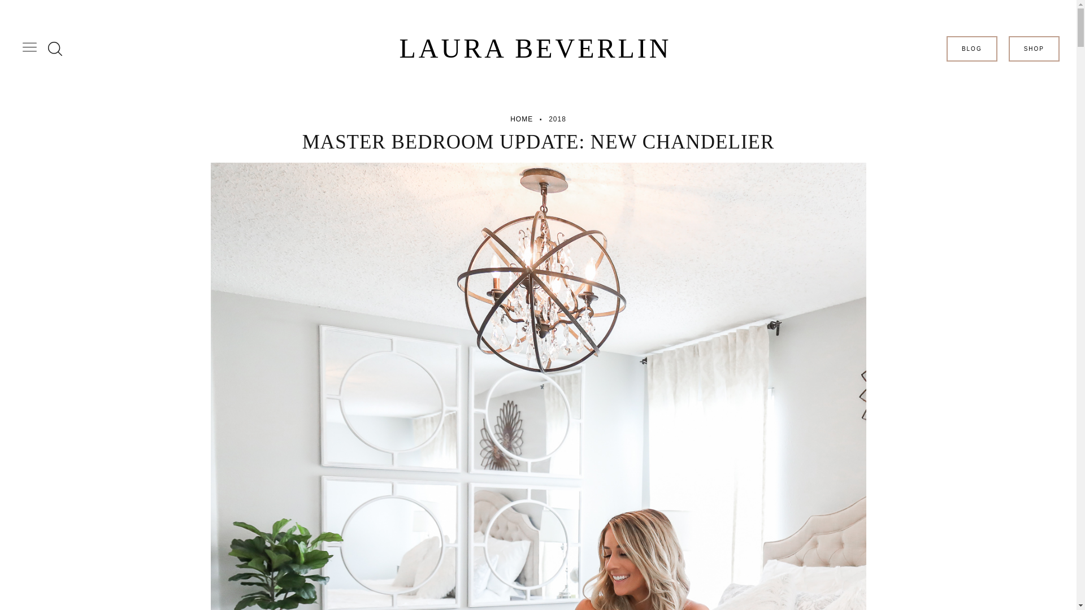 This screenshot has width=1085, height=610. Describe the element at coordinates (971, 49) in the screenshot. I see `BLOG` at that location.